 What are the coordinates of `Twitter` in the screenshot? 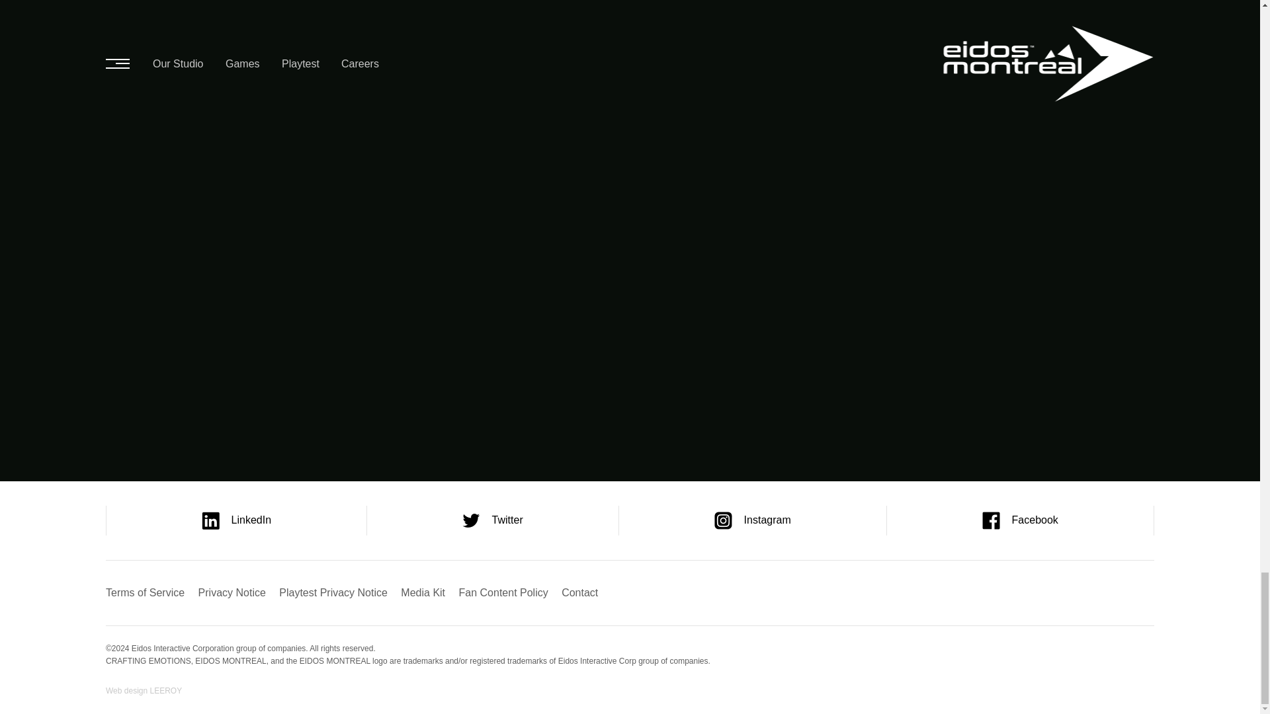 It's located at (492, 520).